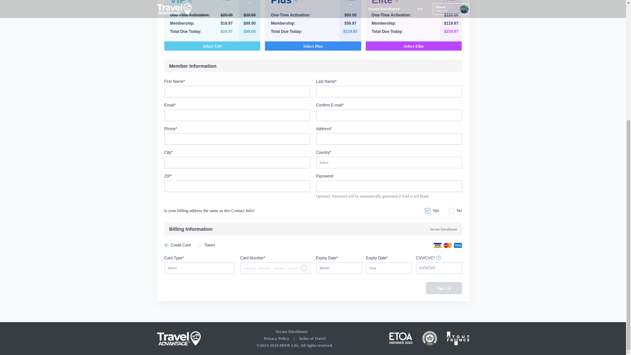 The height and width of the screenshot is (355, 631). Describe the element at coordinates (312, 339) in the screenshot. I see `Seller of Travel` at that location.